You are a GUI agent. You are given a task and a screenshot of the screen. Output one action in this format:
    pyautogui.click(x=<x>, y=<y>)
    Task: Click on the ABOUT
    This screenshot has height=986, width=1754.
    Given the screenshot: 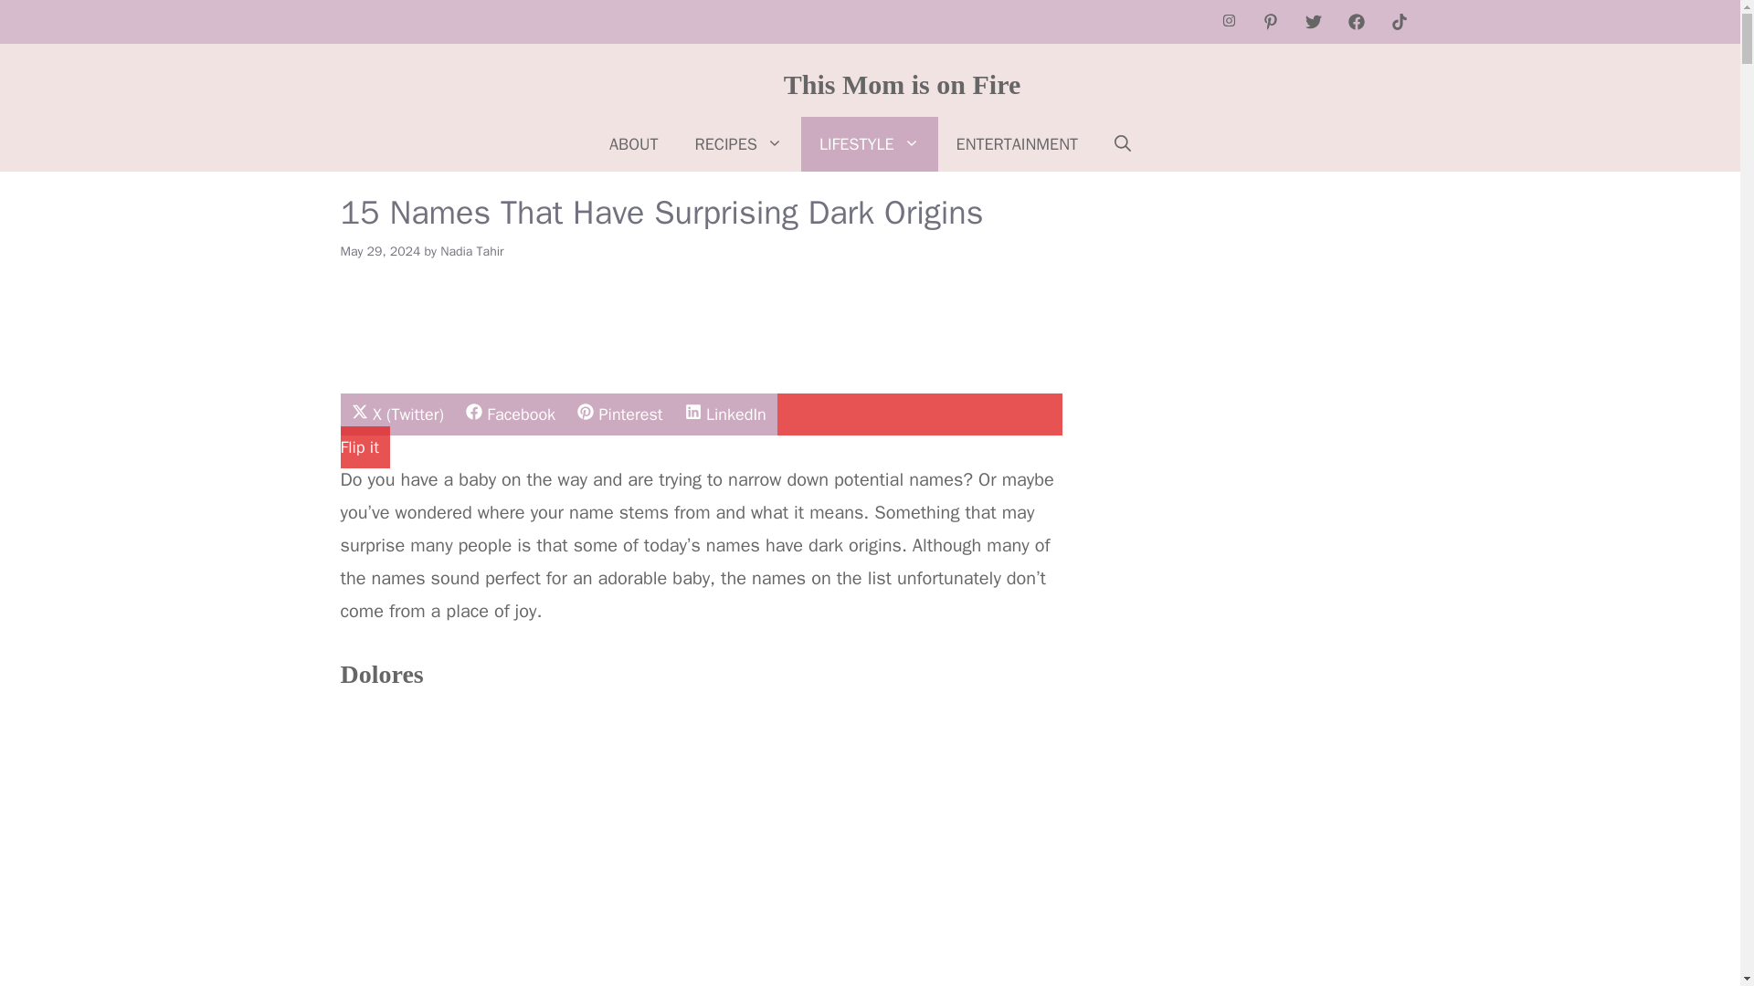 What is the action you would take?
    pyautogui.click(x=634, y=144)
    